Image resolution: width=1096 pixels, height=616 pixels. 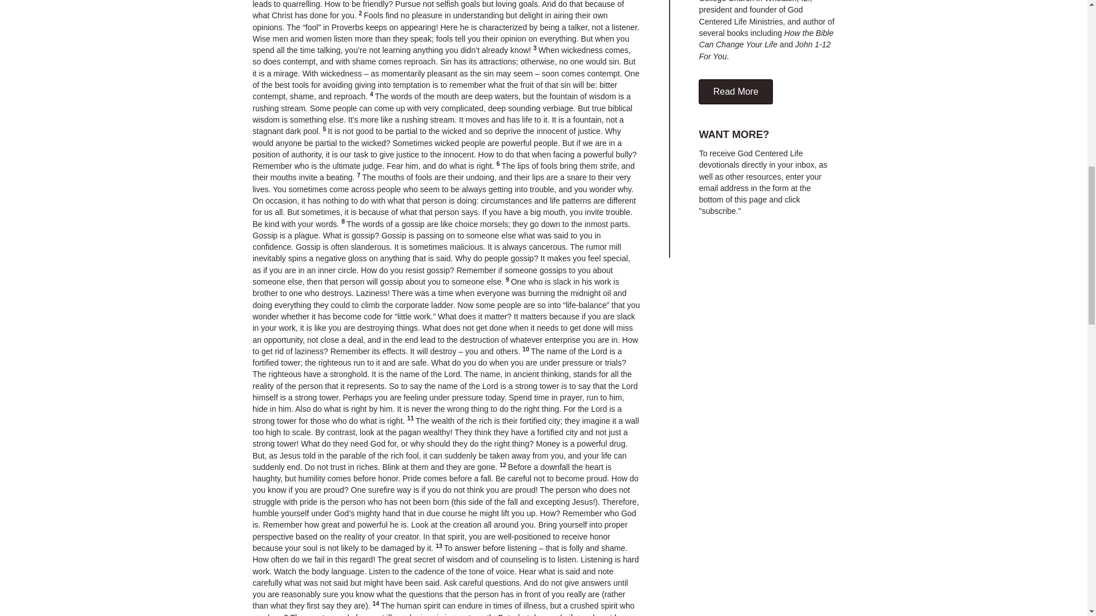 What do you see at coordinates (735, 91) in the screenshot?
I see `Read More` at bounding box center [735, 91].